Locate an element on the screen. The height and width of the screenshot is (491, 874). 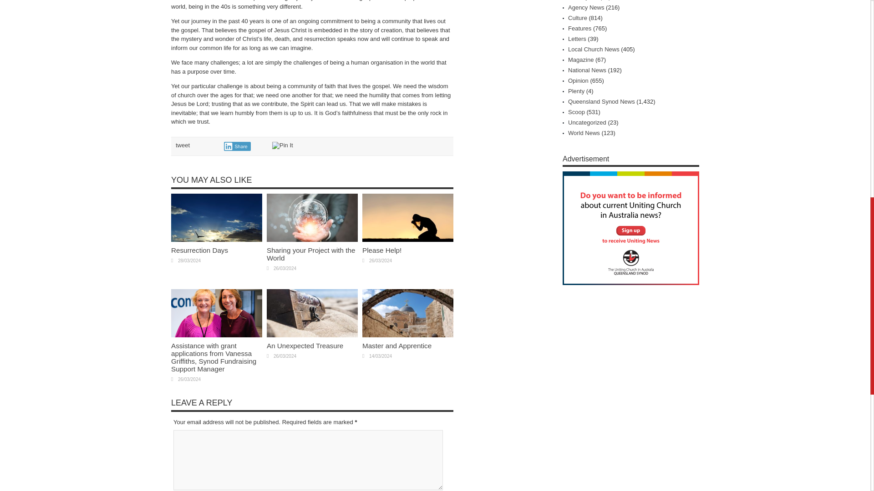
Resurrection Days is located at coordinates (199, 250).